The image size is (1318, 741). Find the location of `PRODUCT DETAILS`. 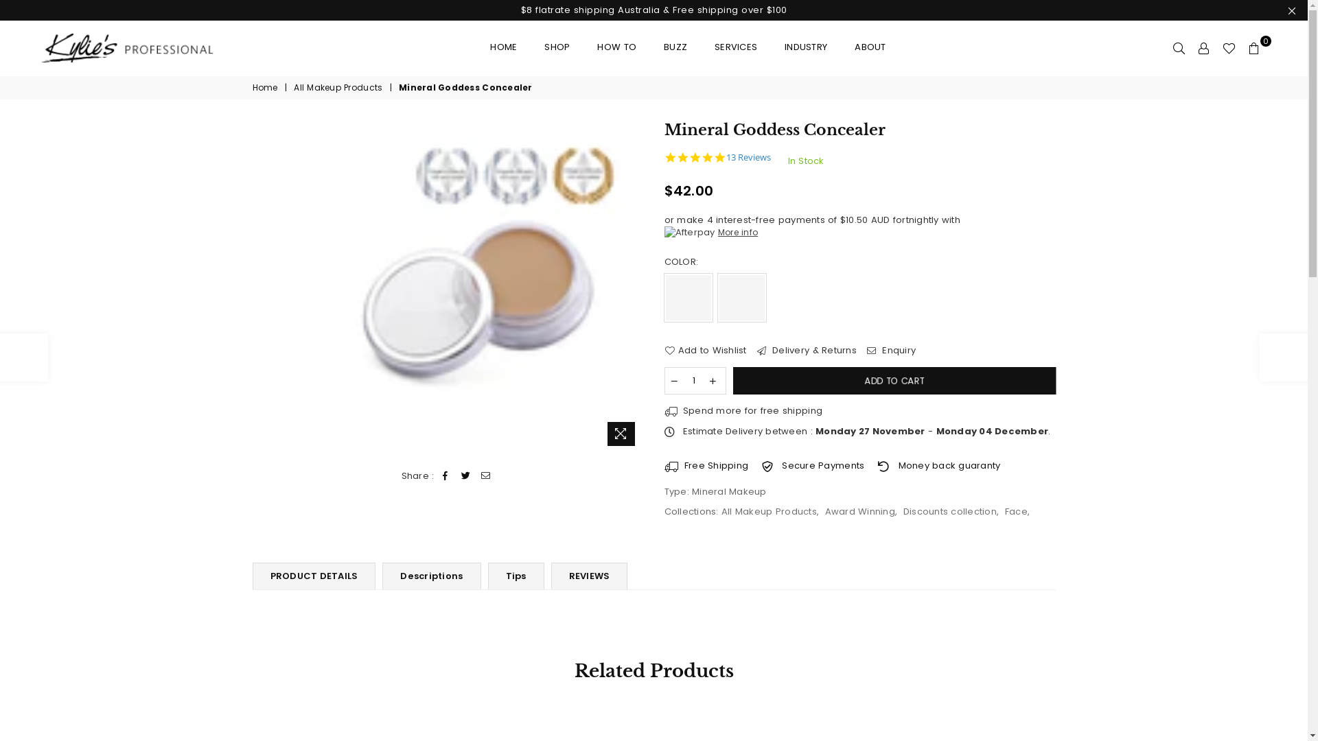

PRODUCT DETAILS is located at coordinates (314, 576).